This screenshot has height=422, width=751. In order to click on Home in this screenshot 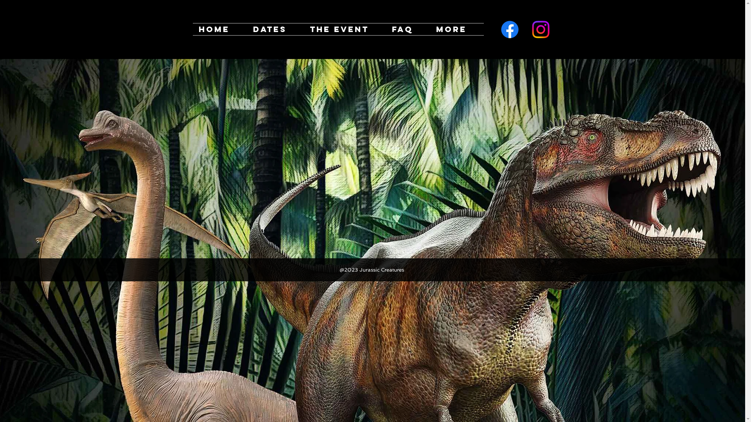, I will do `click(219, 29)`.